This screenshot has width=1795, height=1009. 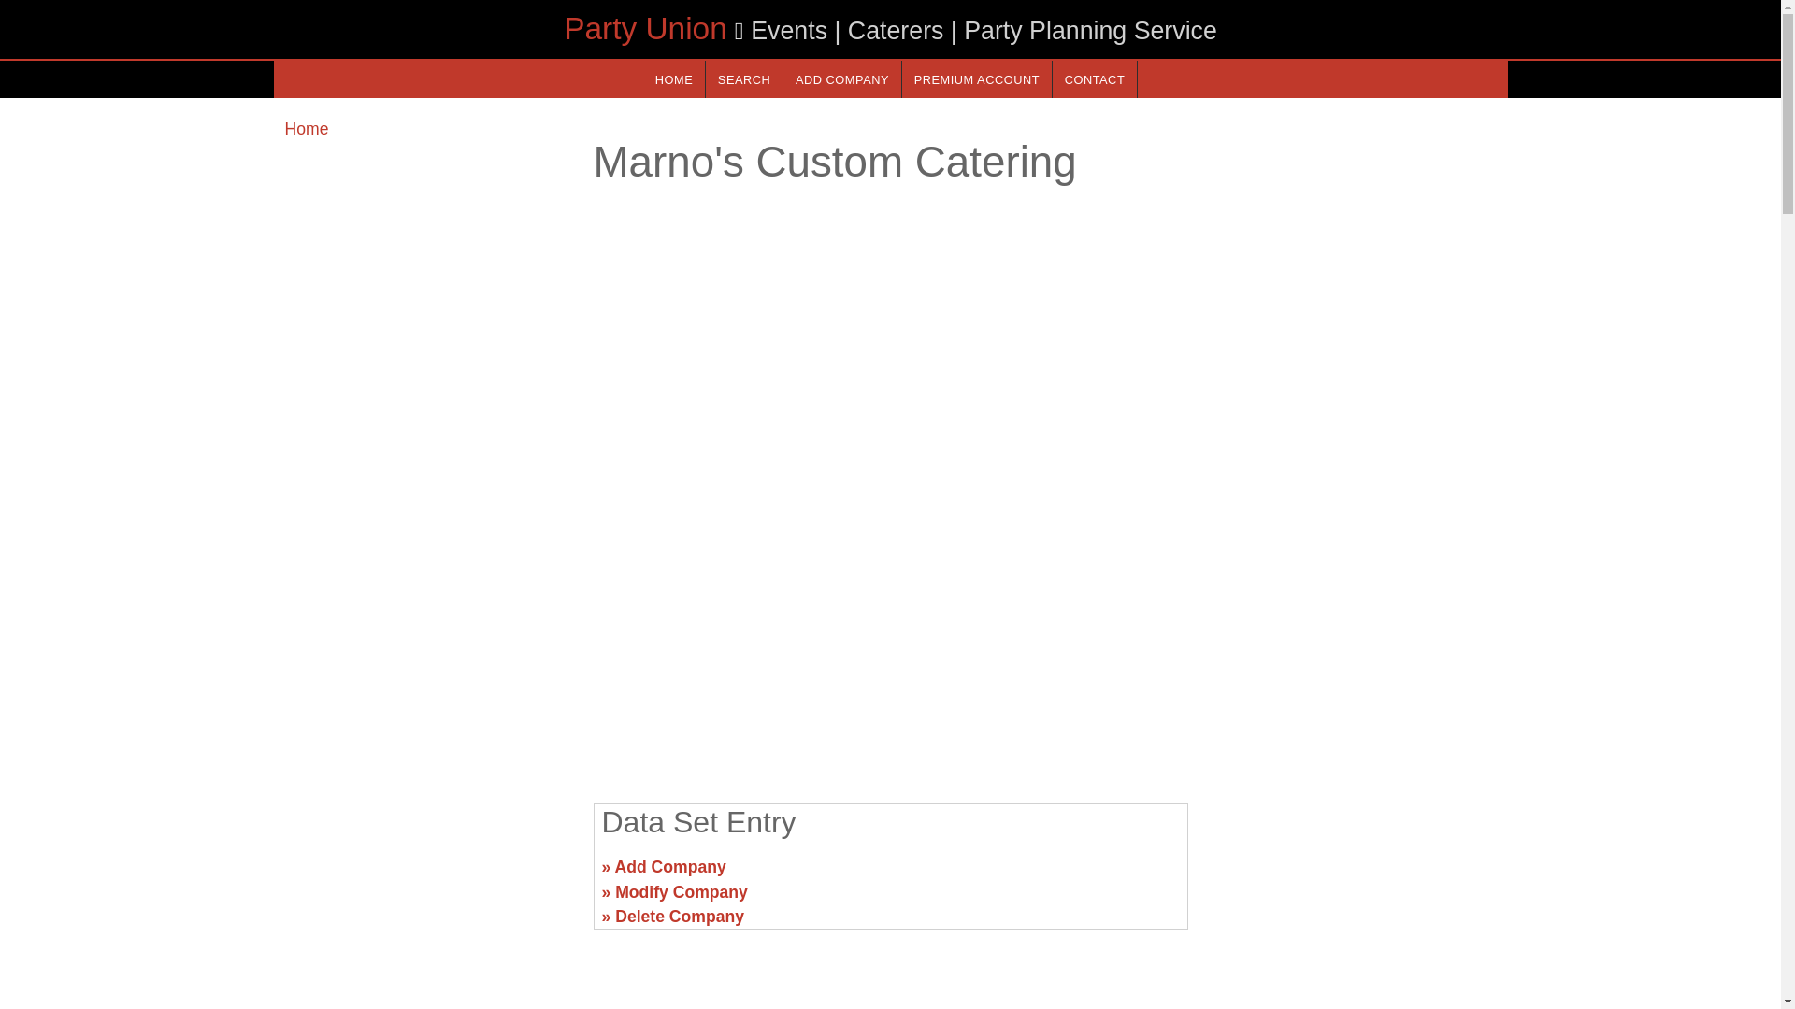 I want to click on HOME, so click(x=673, y=78).